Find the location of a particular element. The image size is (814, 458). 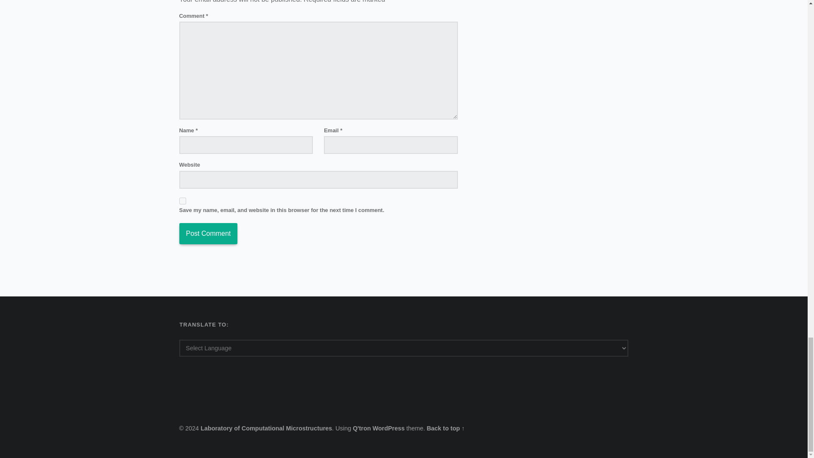

yes is located at coordinates (182, 201).